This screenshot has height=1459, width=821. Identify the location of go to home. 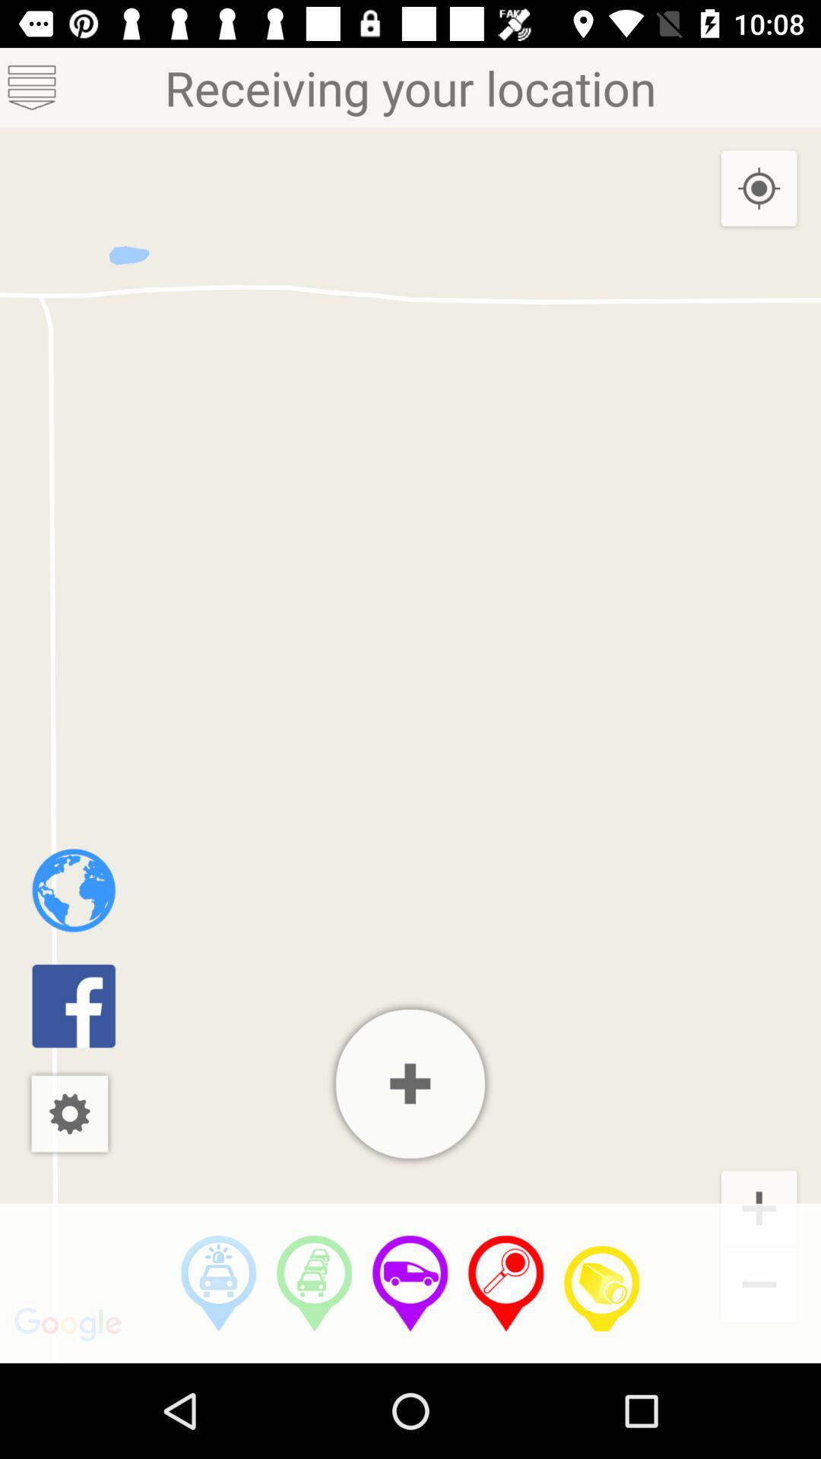
(73, 891).